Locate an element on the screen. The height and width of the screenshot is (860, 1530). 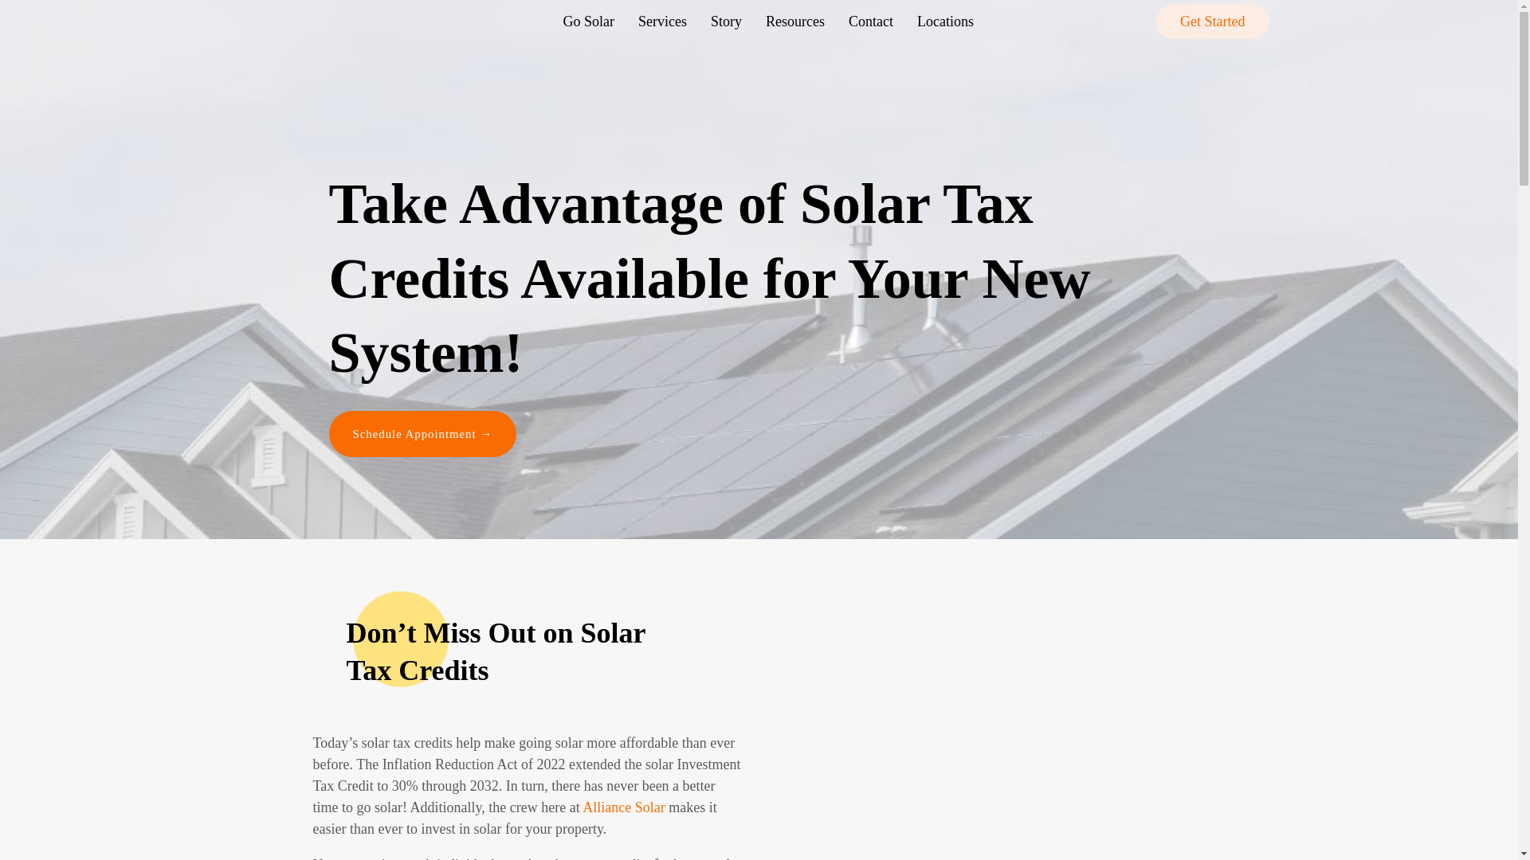
Services is located at coordinates (662, 21).